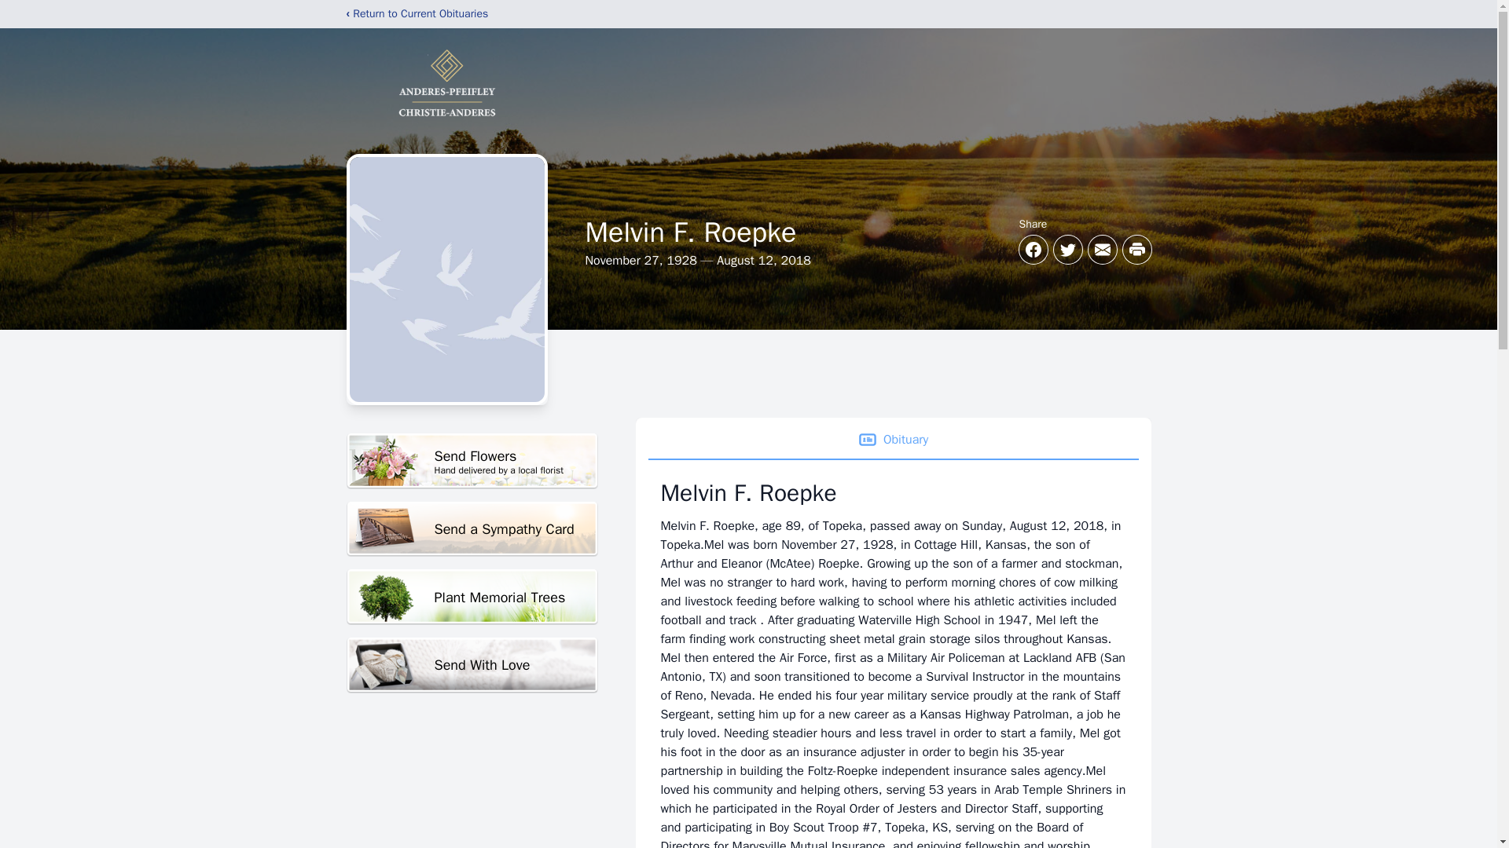 This screenshot has width=1509, height=848. What do you see at coordinates (472, 461) in the screenshot?
I see `Send a Sympathy Card` at bounding box center [472, 461].